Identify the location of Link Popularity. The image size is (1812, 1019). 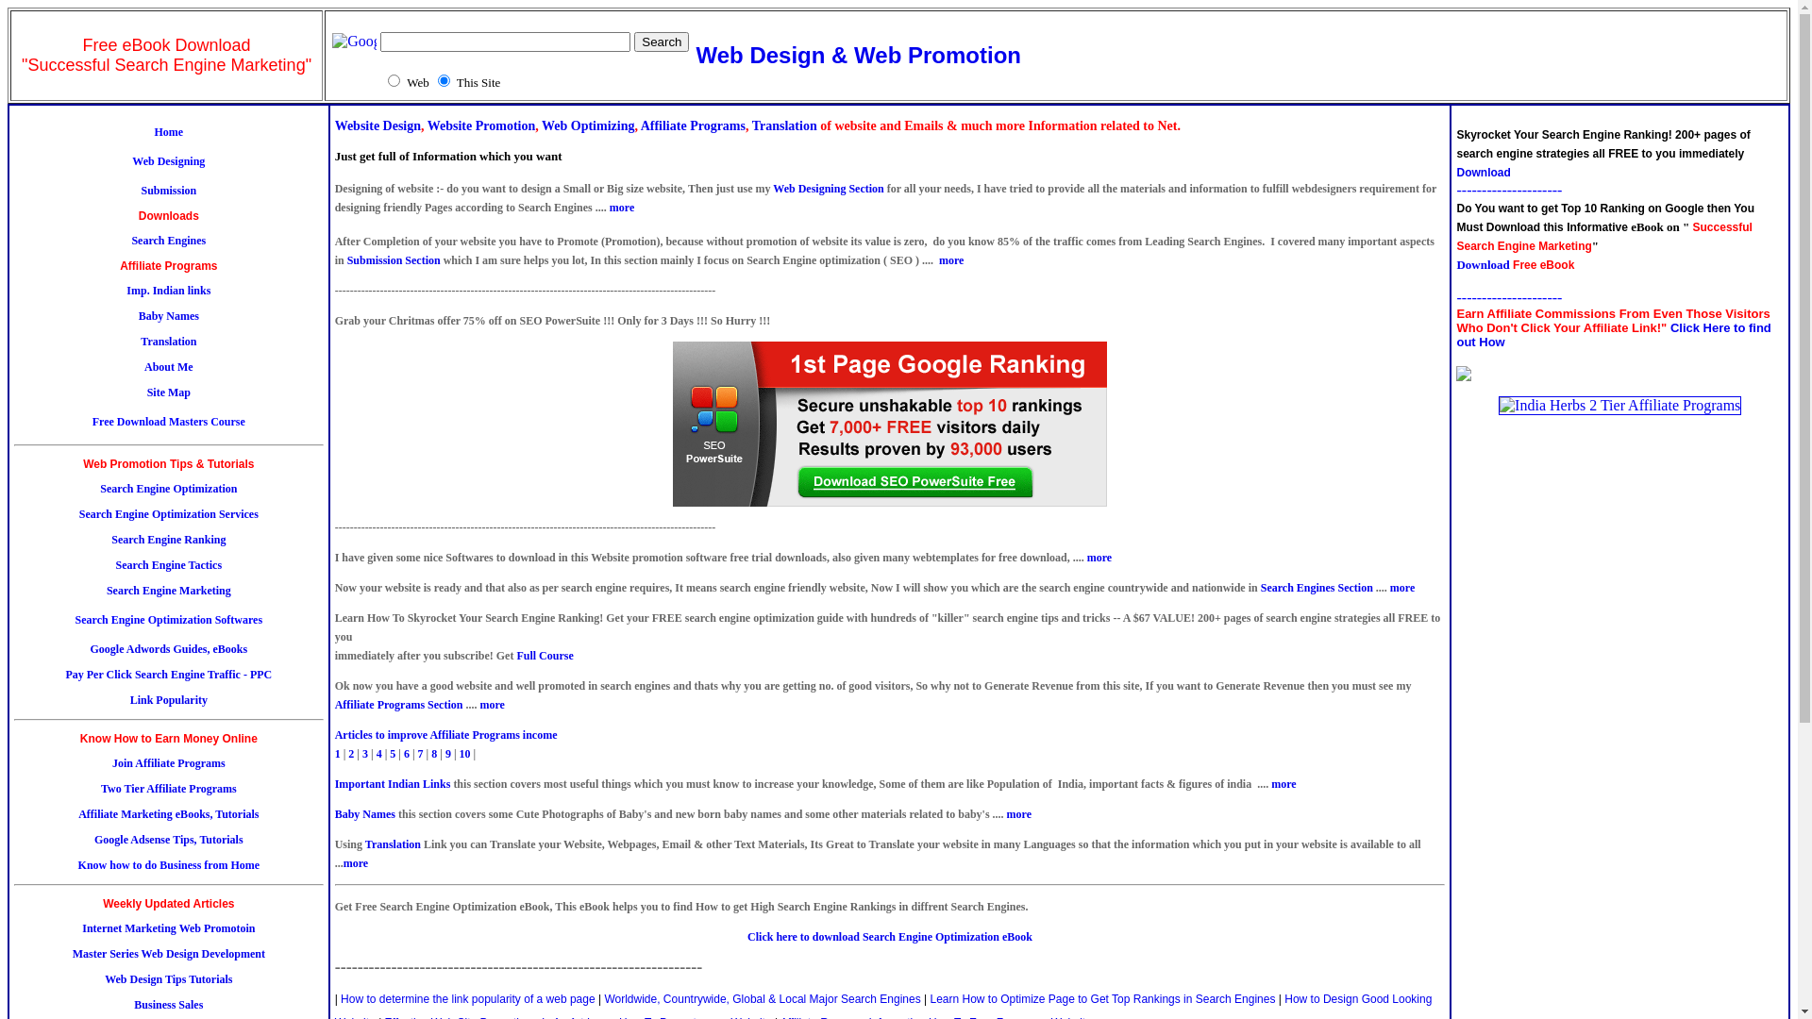
(169, 700).